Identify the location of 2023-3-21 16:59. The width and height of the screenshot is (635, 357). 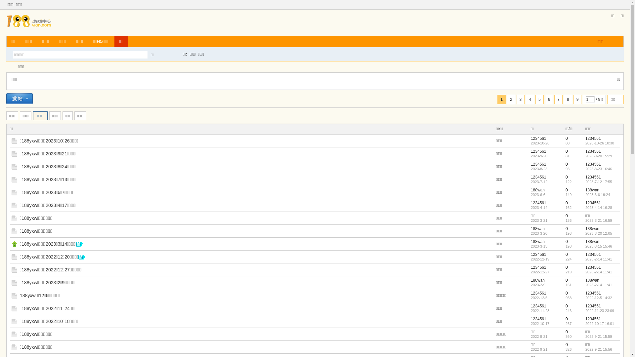
(599, 220).